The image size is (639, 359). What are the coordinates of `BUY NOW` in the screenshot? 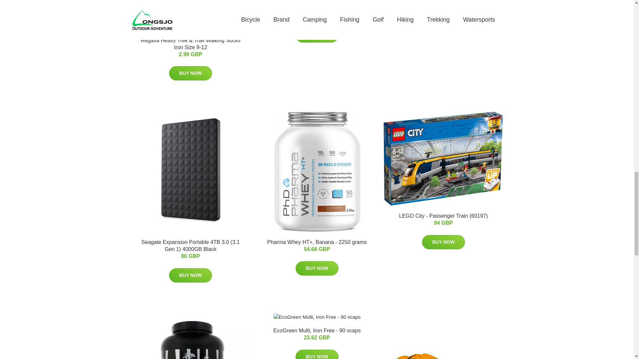 It's located at (317, 269).